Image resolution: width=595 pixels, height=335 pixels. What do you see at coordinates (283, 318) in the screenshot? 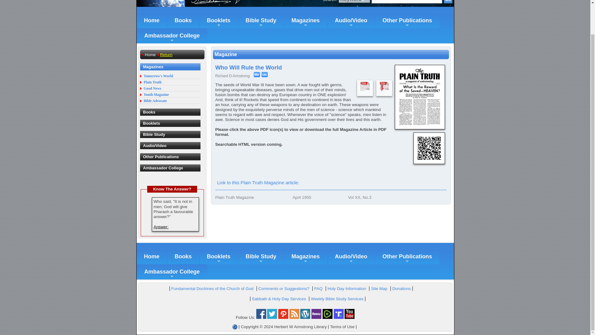
I see `HWALibrary - Pinterest` at bounding box center [283, 318].